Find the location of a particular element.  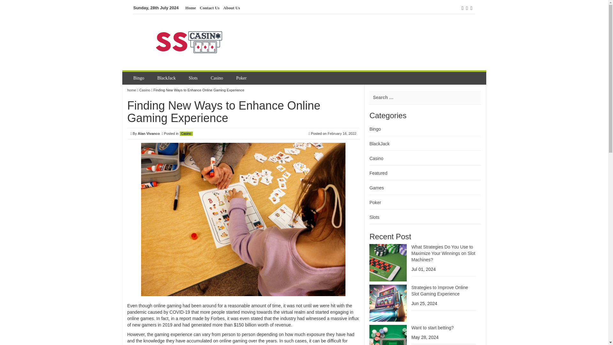

Bingo is located at coordinates (139, 78).